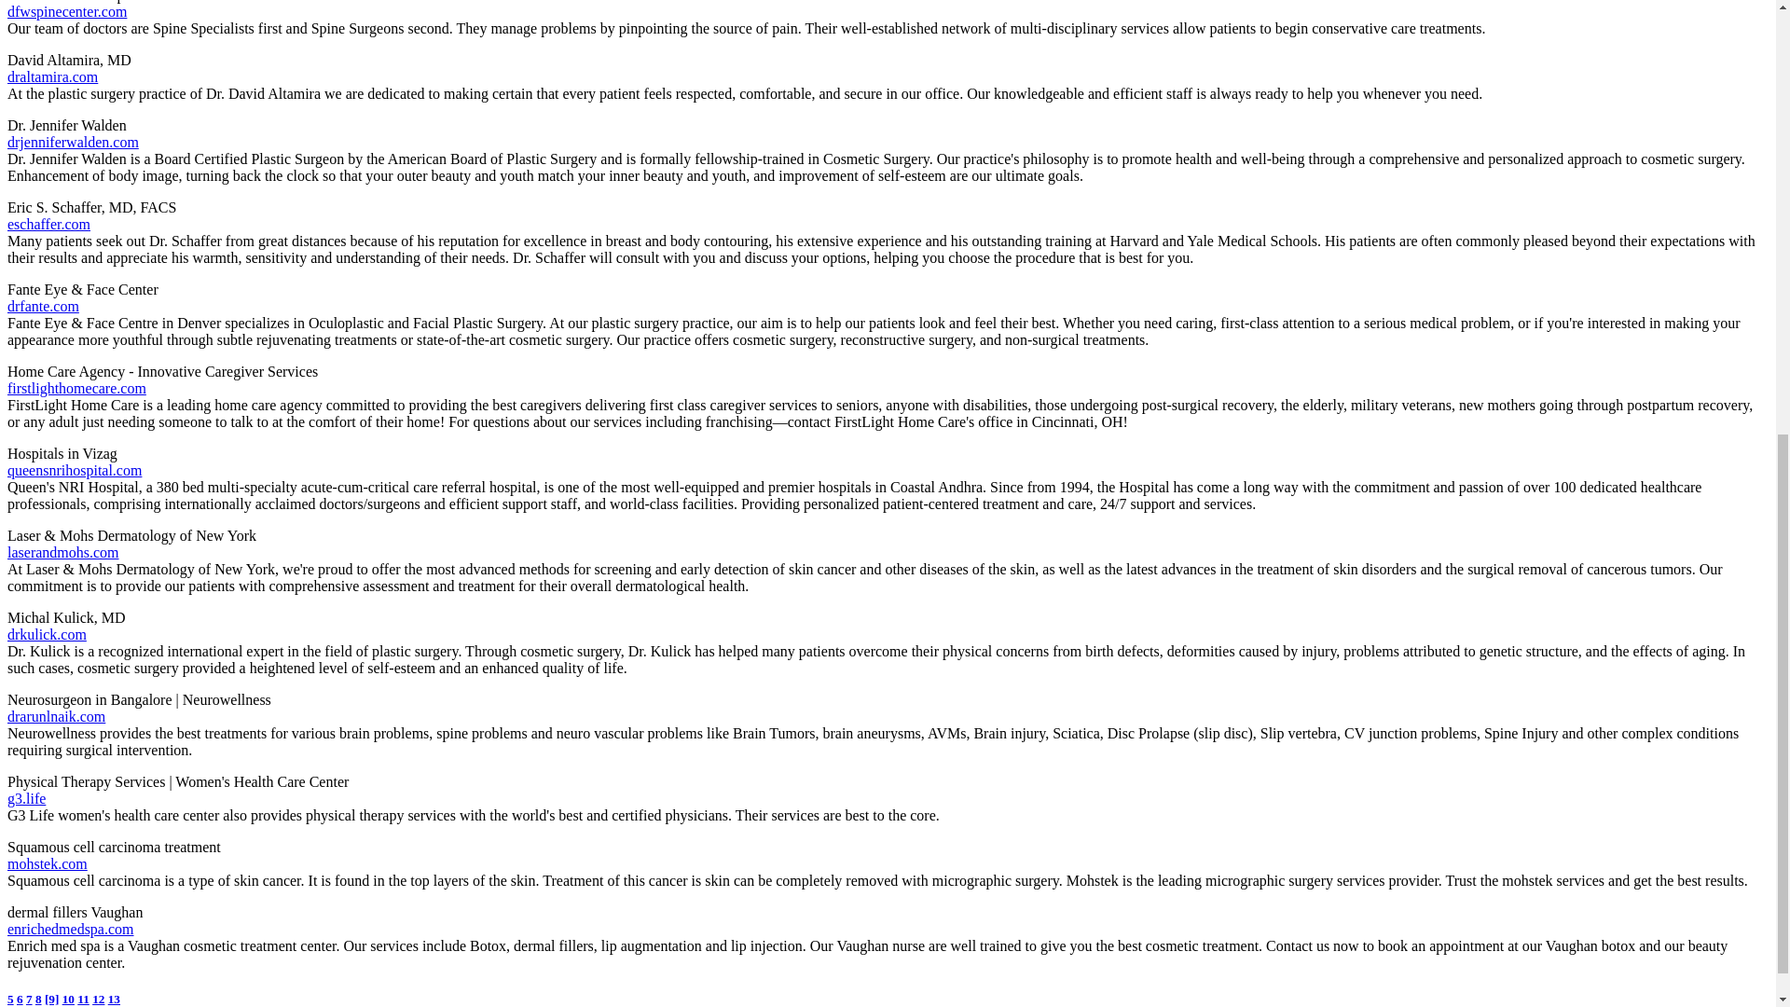 Image resolution: width=1790 pixels, height=1007 pixels. I want to click on mohstek.com, so click(47, 863).